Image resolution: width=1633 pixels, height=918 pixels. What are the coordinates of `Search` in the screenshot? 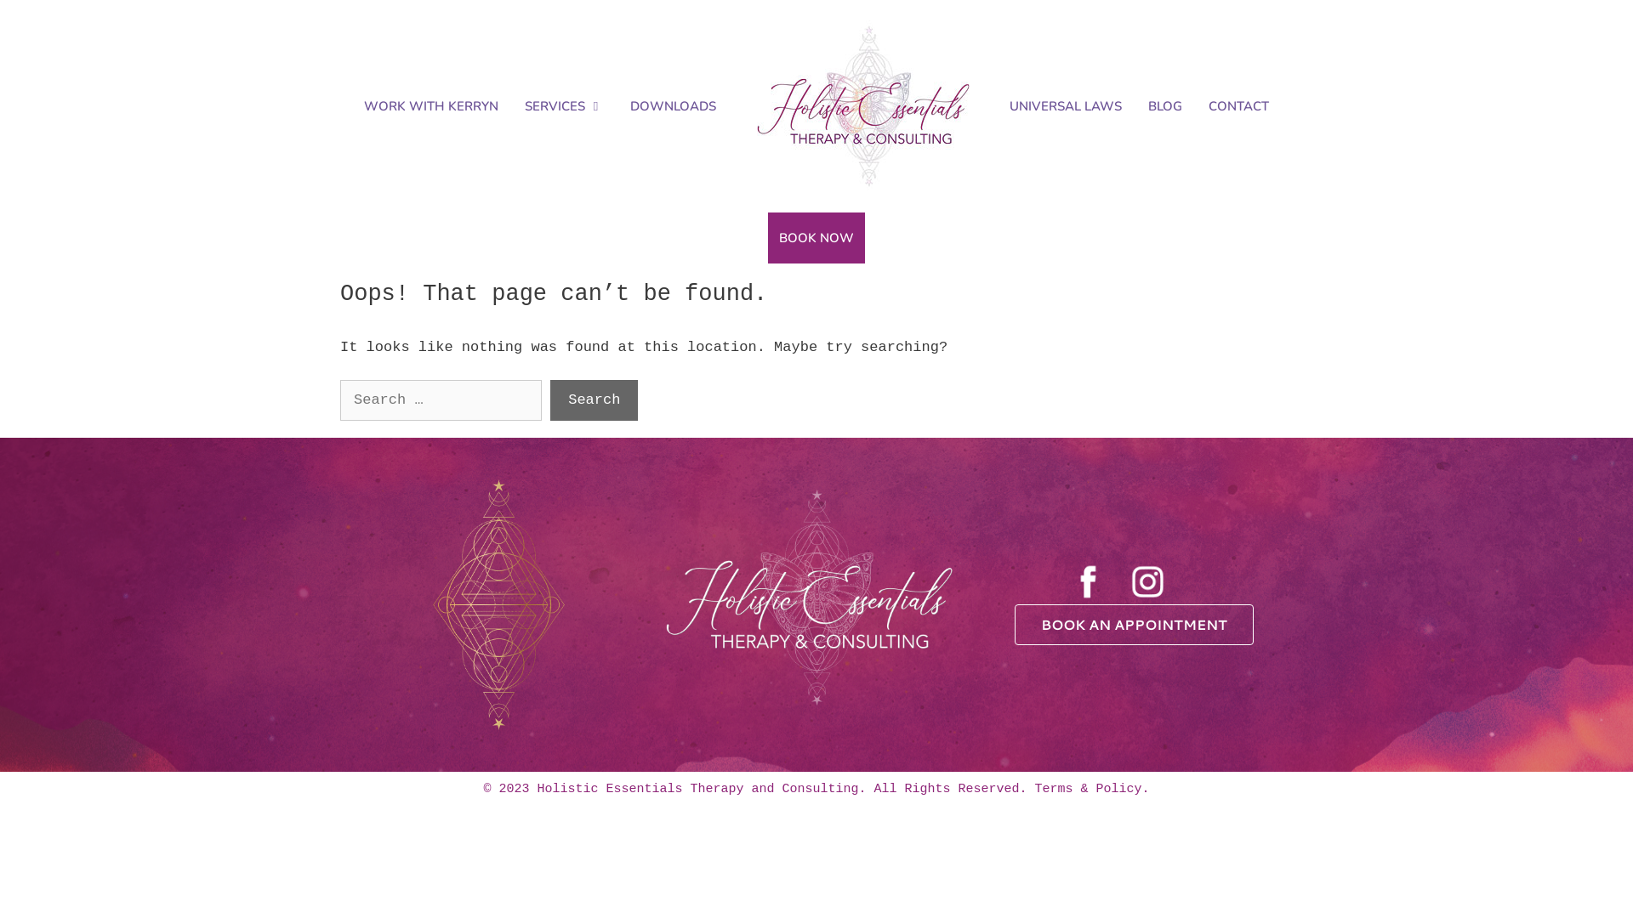 It's located at (594, 399).